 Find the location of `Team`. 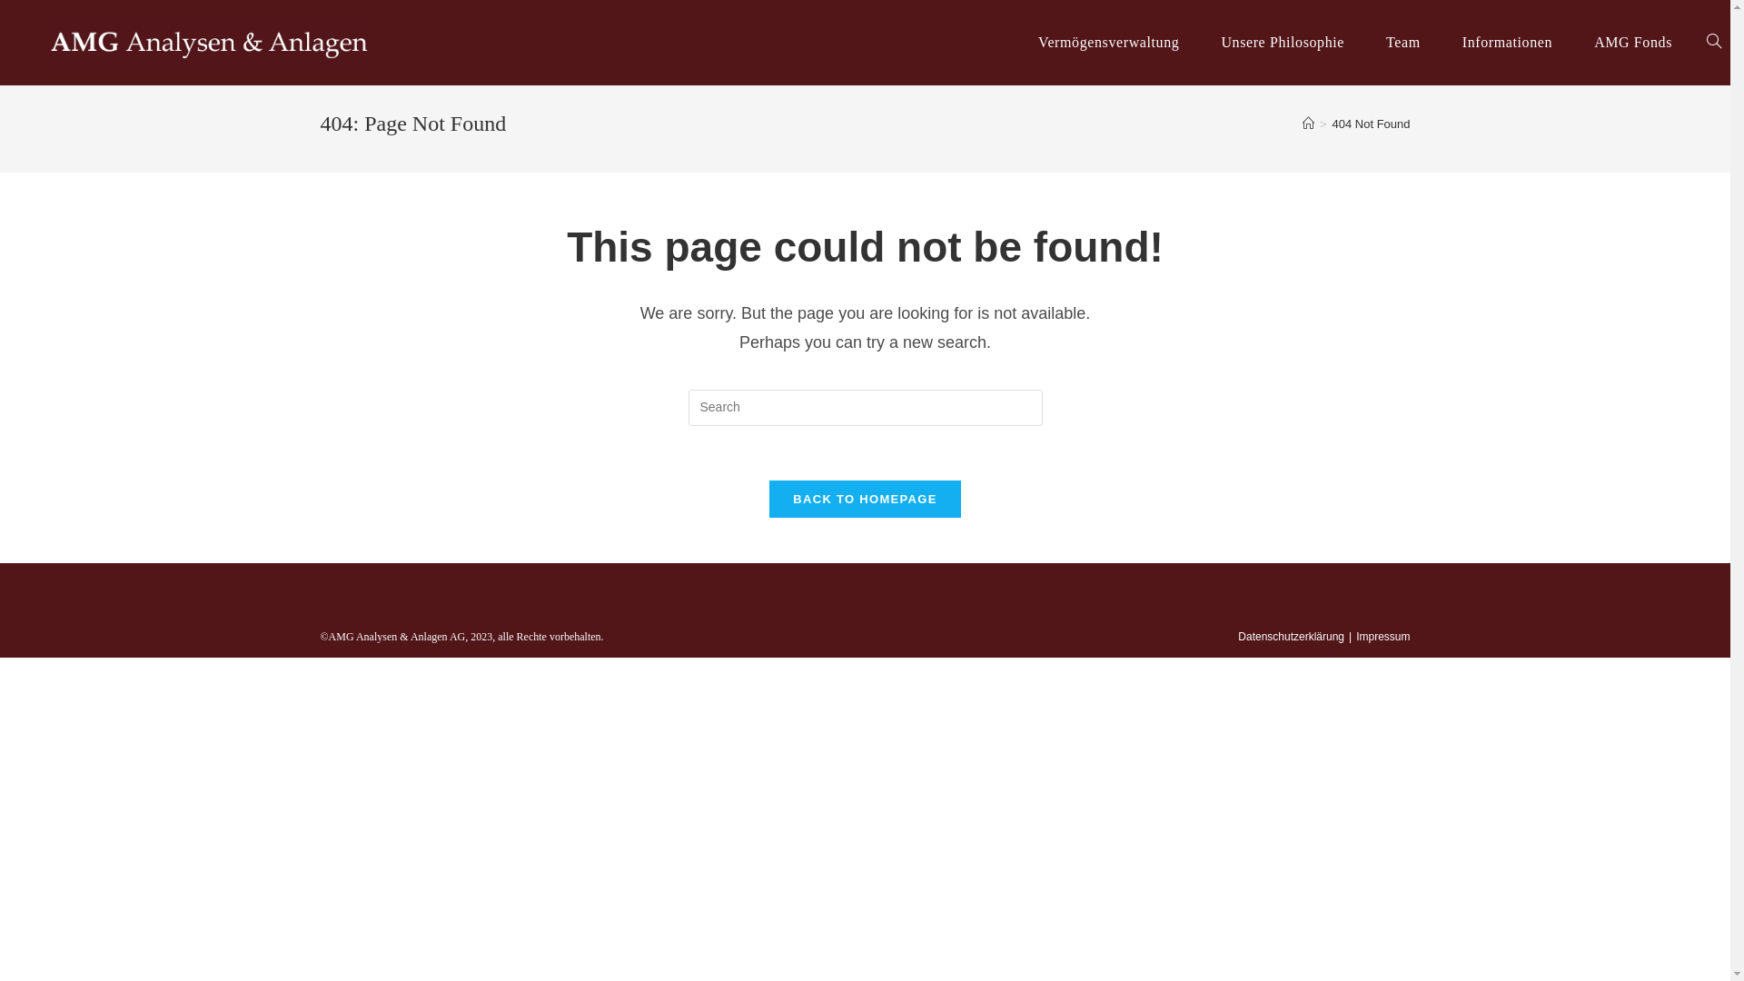

Team is located at coordinates (1403, 43).